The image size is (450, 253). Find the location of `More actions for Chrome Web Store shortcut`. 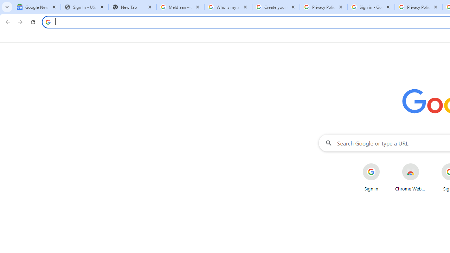

More actions for Chrome Web Store shortcut is located at coordinates (425, 164).